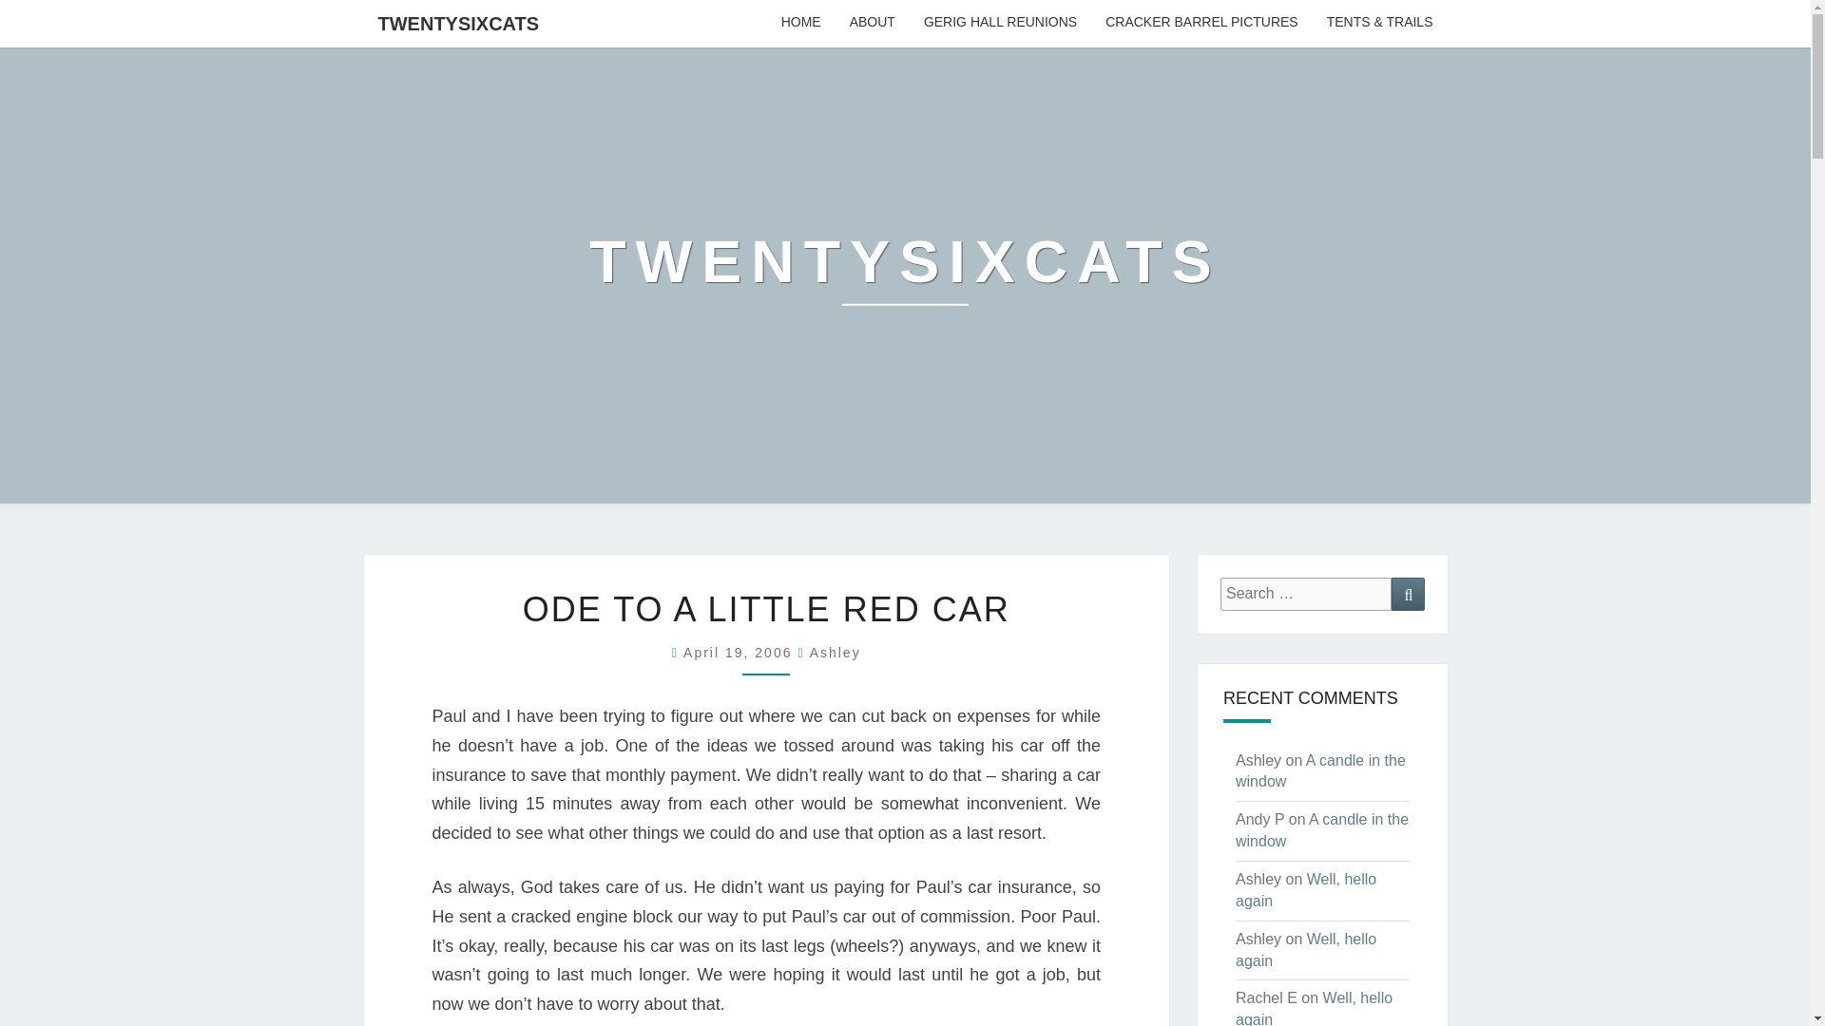 Image resolution: width=1825 pixels, height=1026 pixels. What do you see at coordinates (1305, 949) in the screenshot?
I see `Well, hello again` at bounding box center [1305, 949].